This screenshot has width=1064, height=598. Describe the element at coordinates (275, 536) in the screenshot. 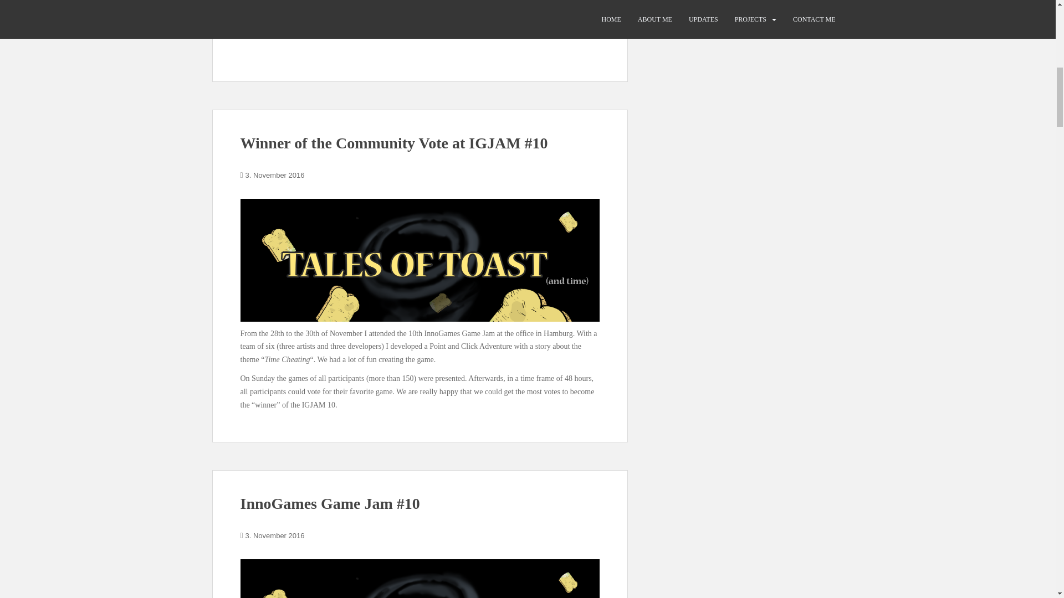

I see `3. November 2016` at that location.